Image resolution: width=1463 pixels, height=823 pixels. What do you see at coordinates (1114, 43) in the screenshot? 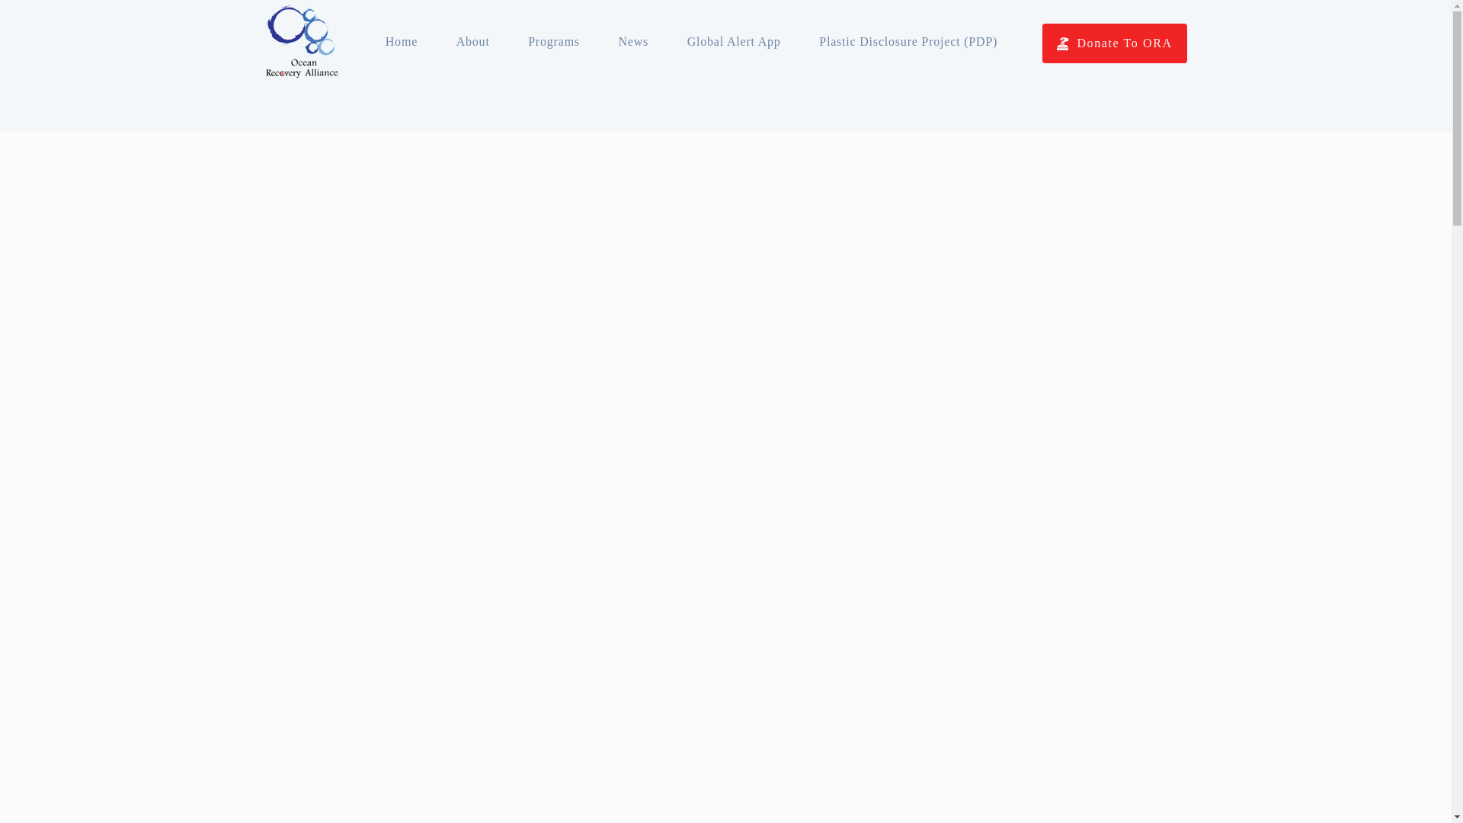
I see `Donate To ORA` at bounding box center [1114, 43].